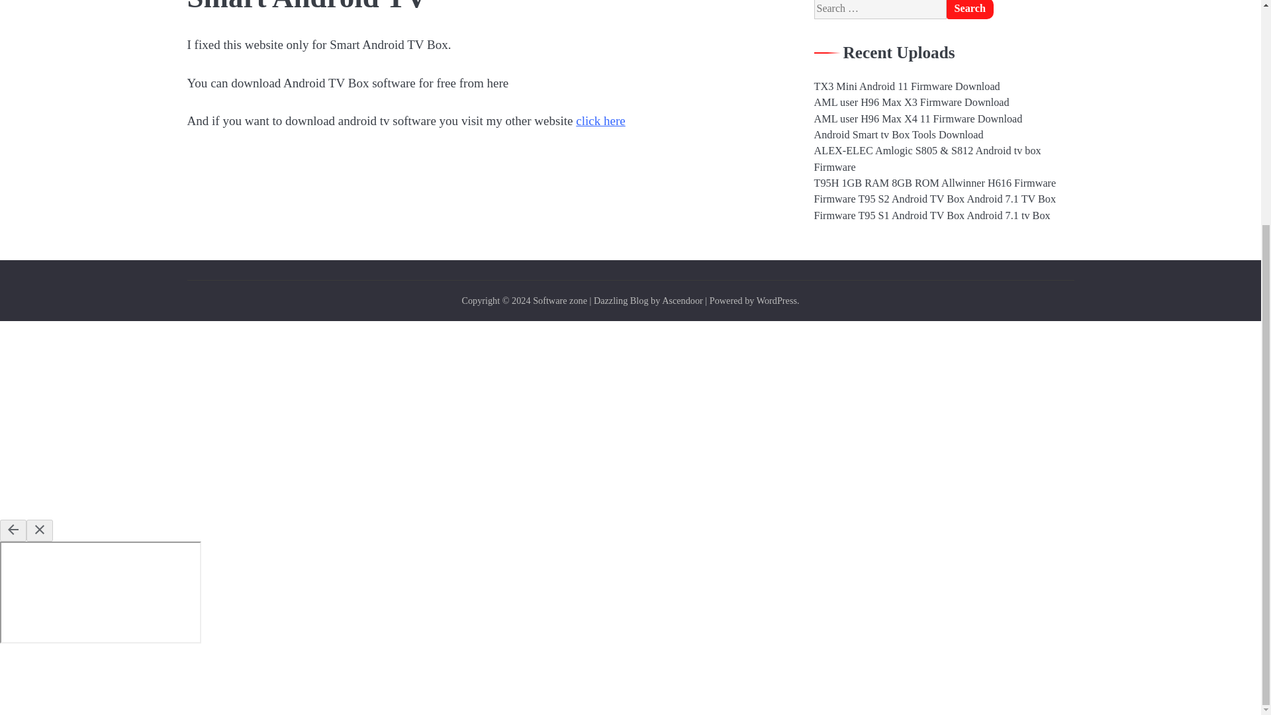 The height and width of the screenshot is (715, 1271). I want to click on click here, so click(600, 120).